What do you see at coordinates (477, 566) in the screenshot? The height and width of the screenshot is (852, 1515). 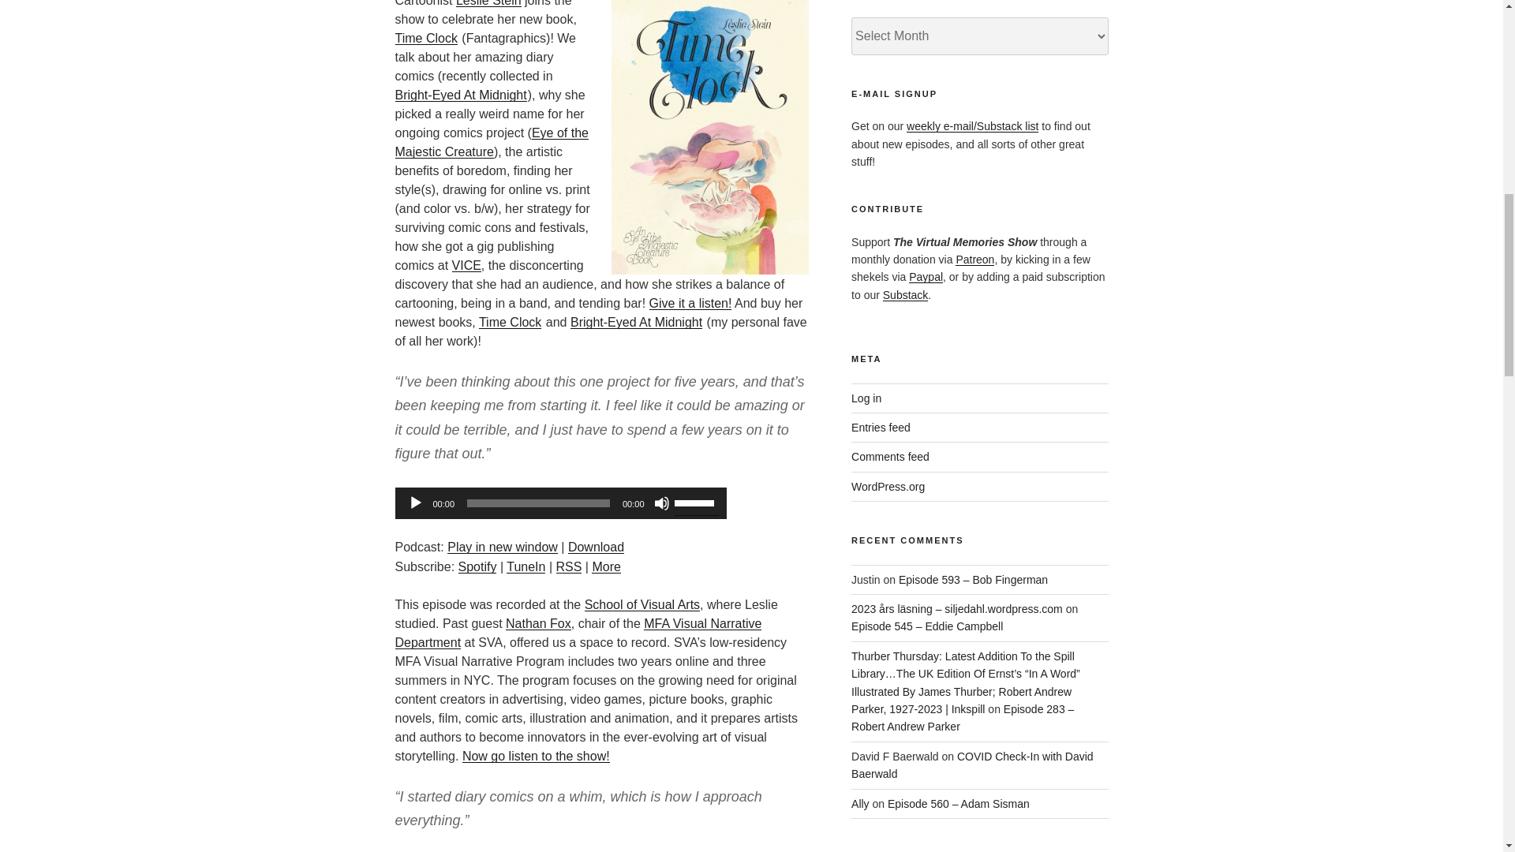 I see `Subscribe on Spotify` at bounding box center [477, 566].